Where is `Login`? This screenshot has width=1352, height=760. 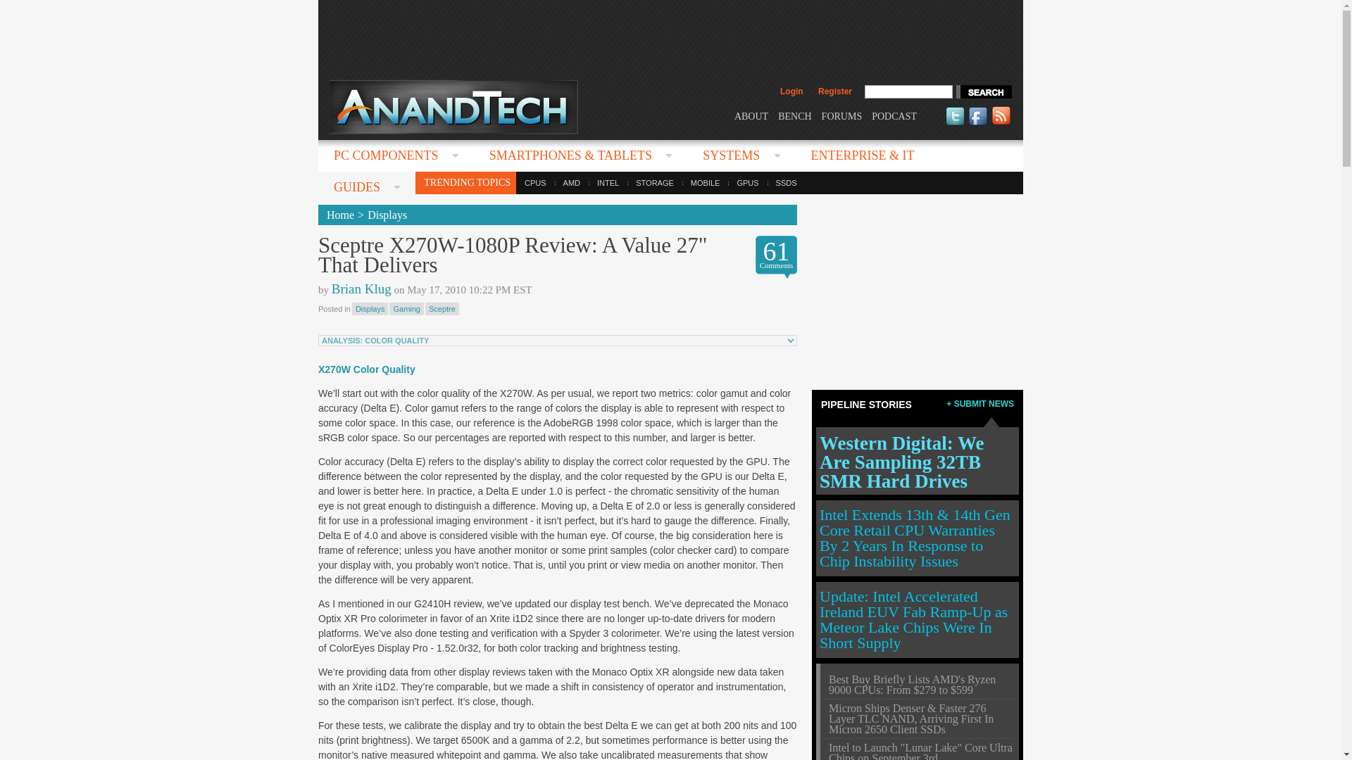
Login is located at coordinates (791, 91).